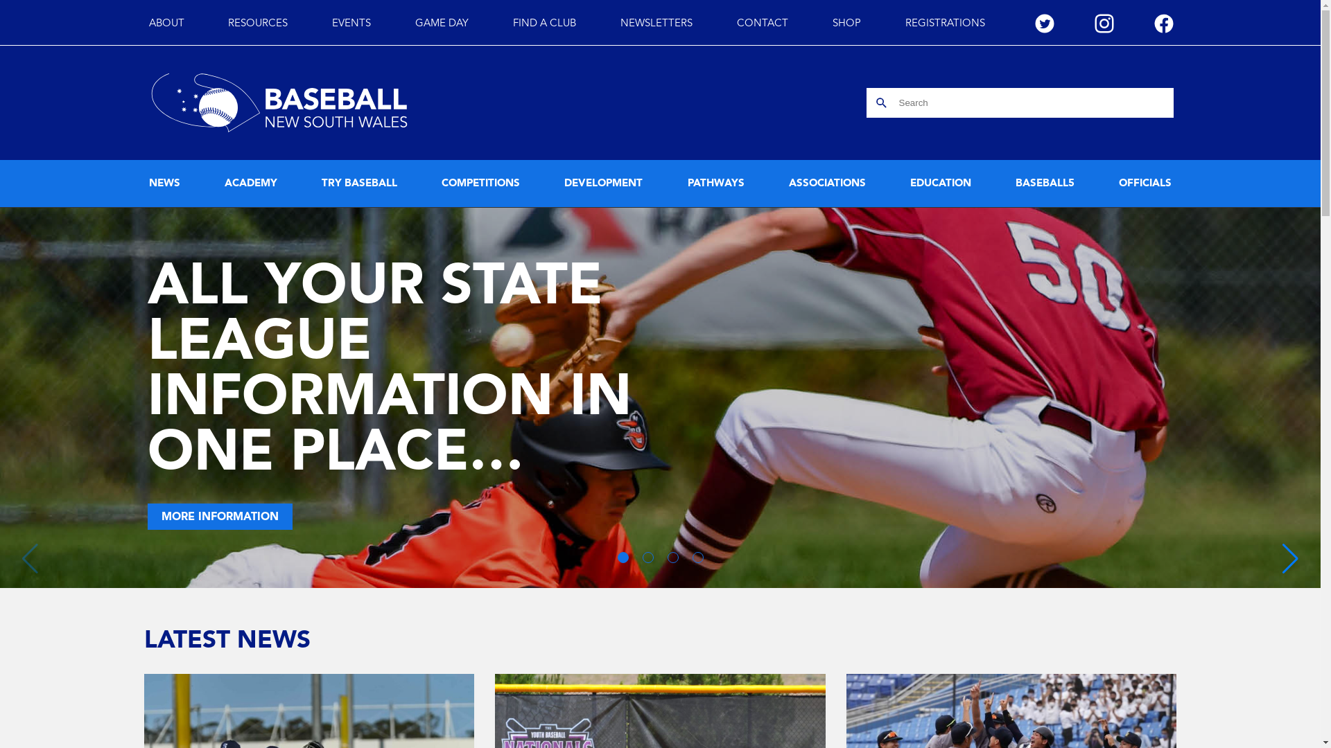  Describe the element at coordinates (882, 103) in the screenshot. I see `Search` at that location.